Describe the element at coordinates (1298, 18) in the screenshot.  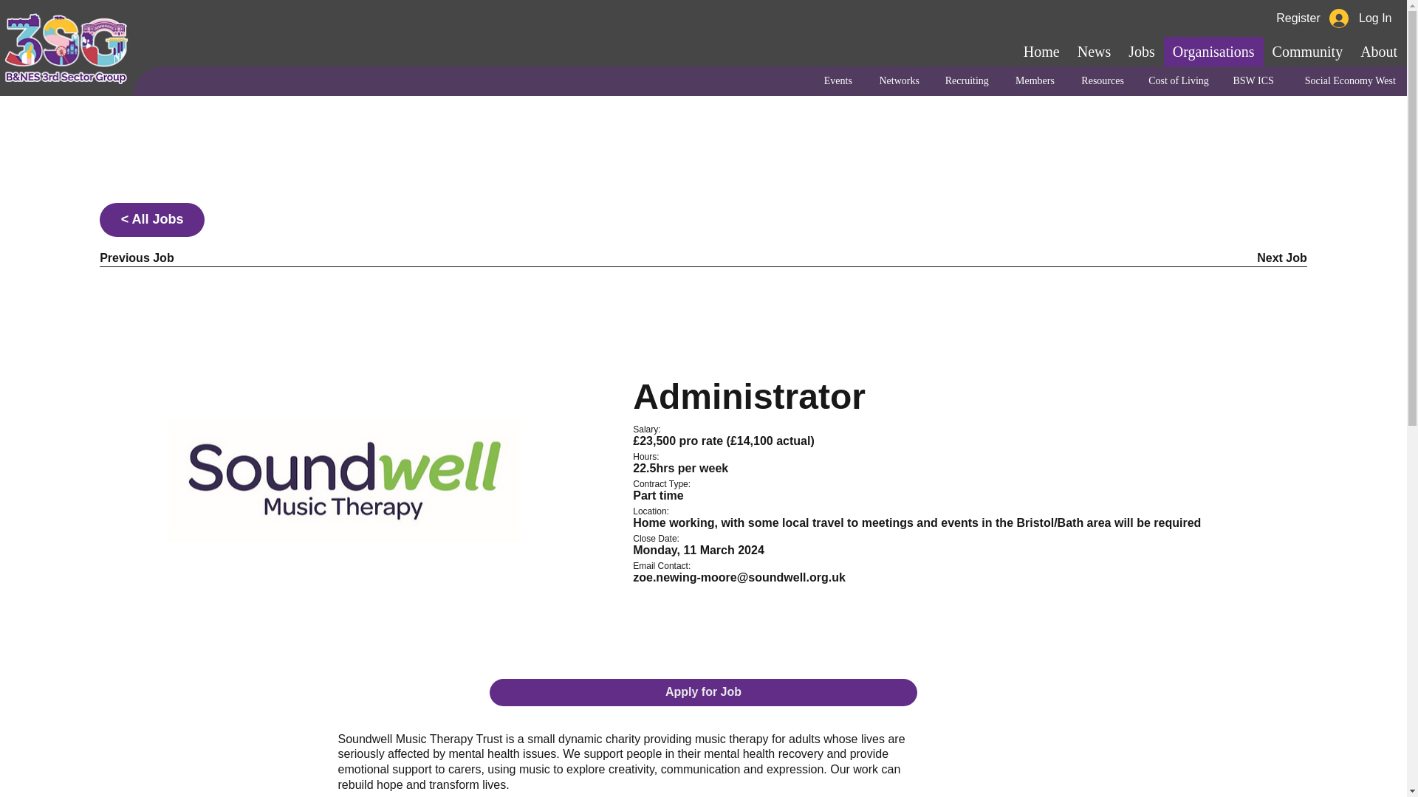
I see `Register` at that location.